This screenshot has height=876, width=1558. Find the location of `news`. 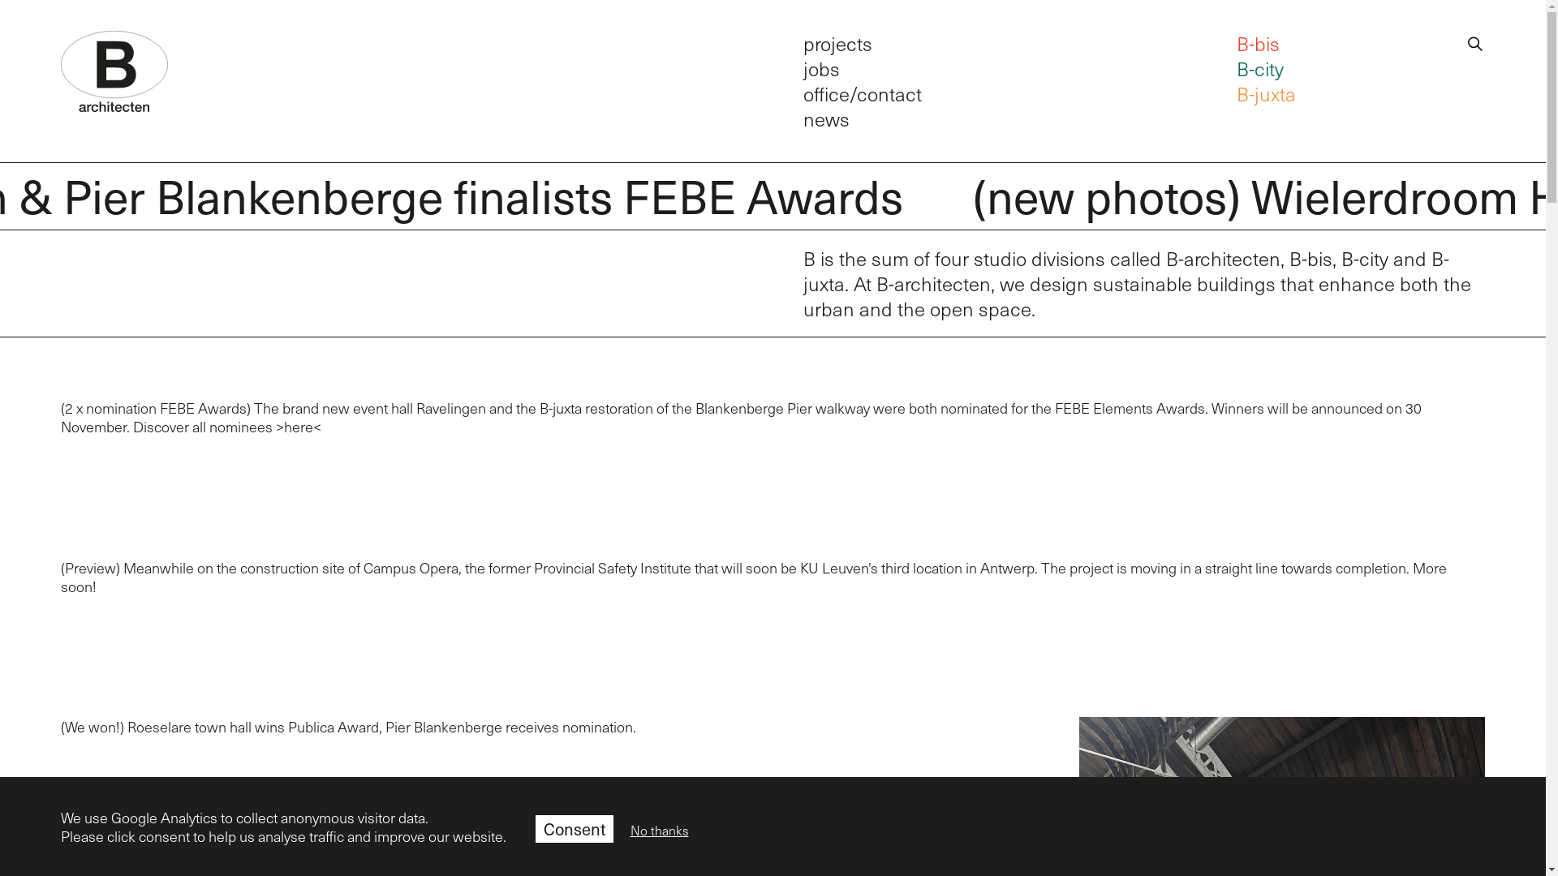

news is located at coordinates (826, 118).